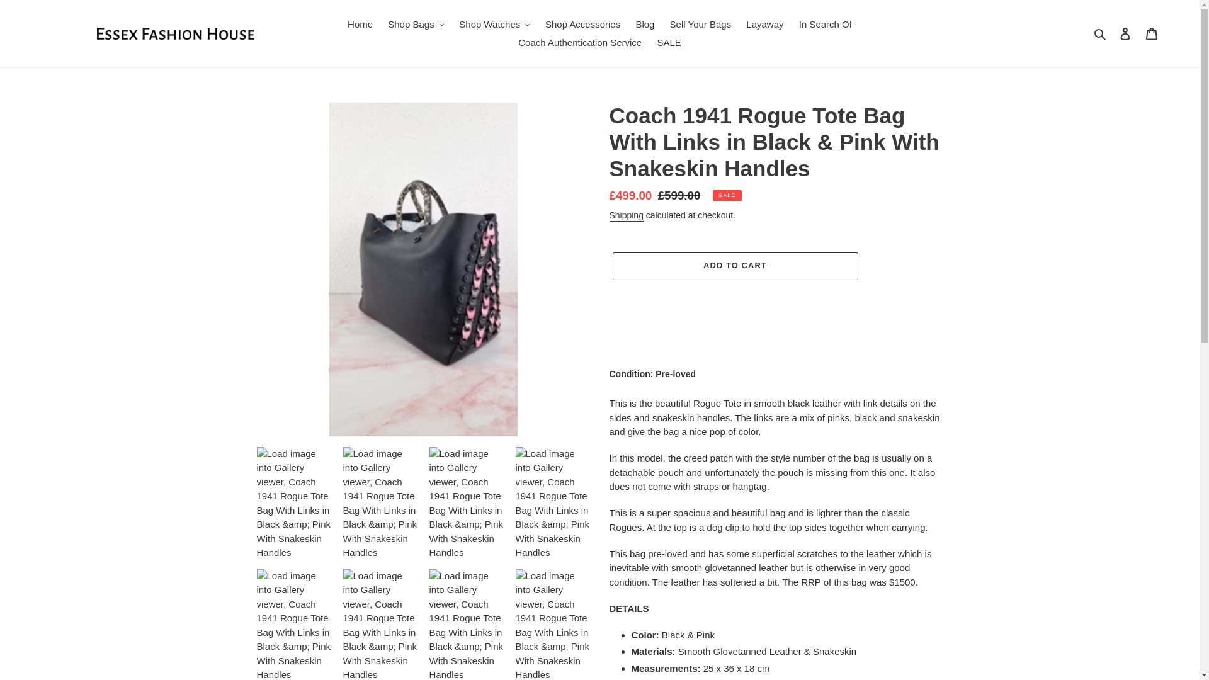  I want to click on In Search Of, so click(826, 25).